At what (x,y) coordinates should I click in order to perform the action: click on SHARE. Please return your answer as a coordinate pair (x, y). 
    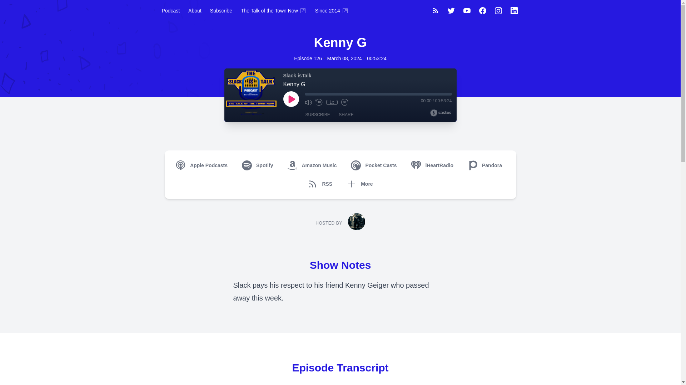
    Looking at the image, I should click on (346, 115).